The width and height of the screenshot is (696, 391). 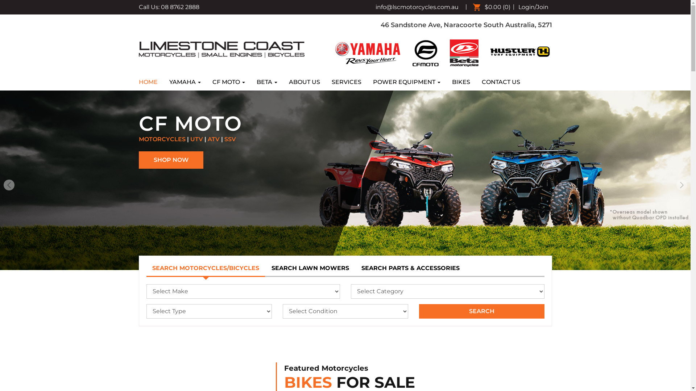 What do you see at coordinates (534, 7) in the screenshot?
I see `Login/Join` at bounding box center [534, 7].